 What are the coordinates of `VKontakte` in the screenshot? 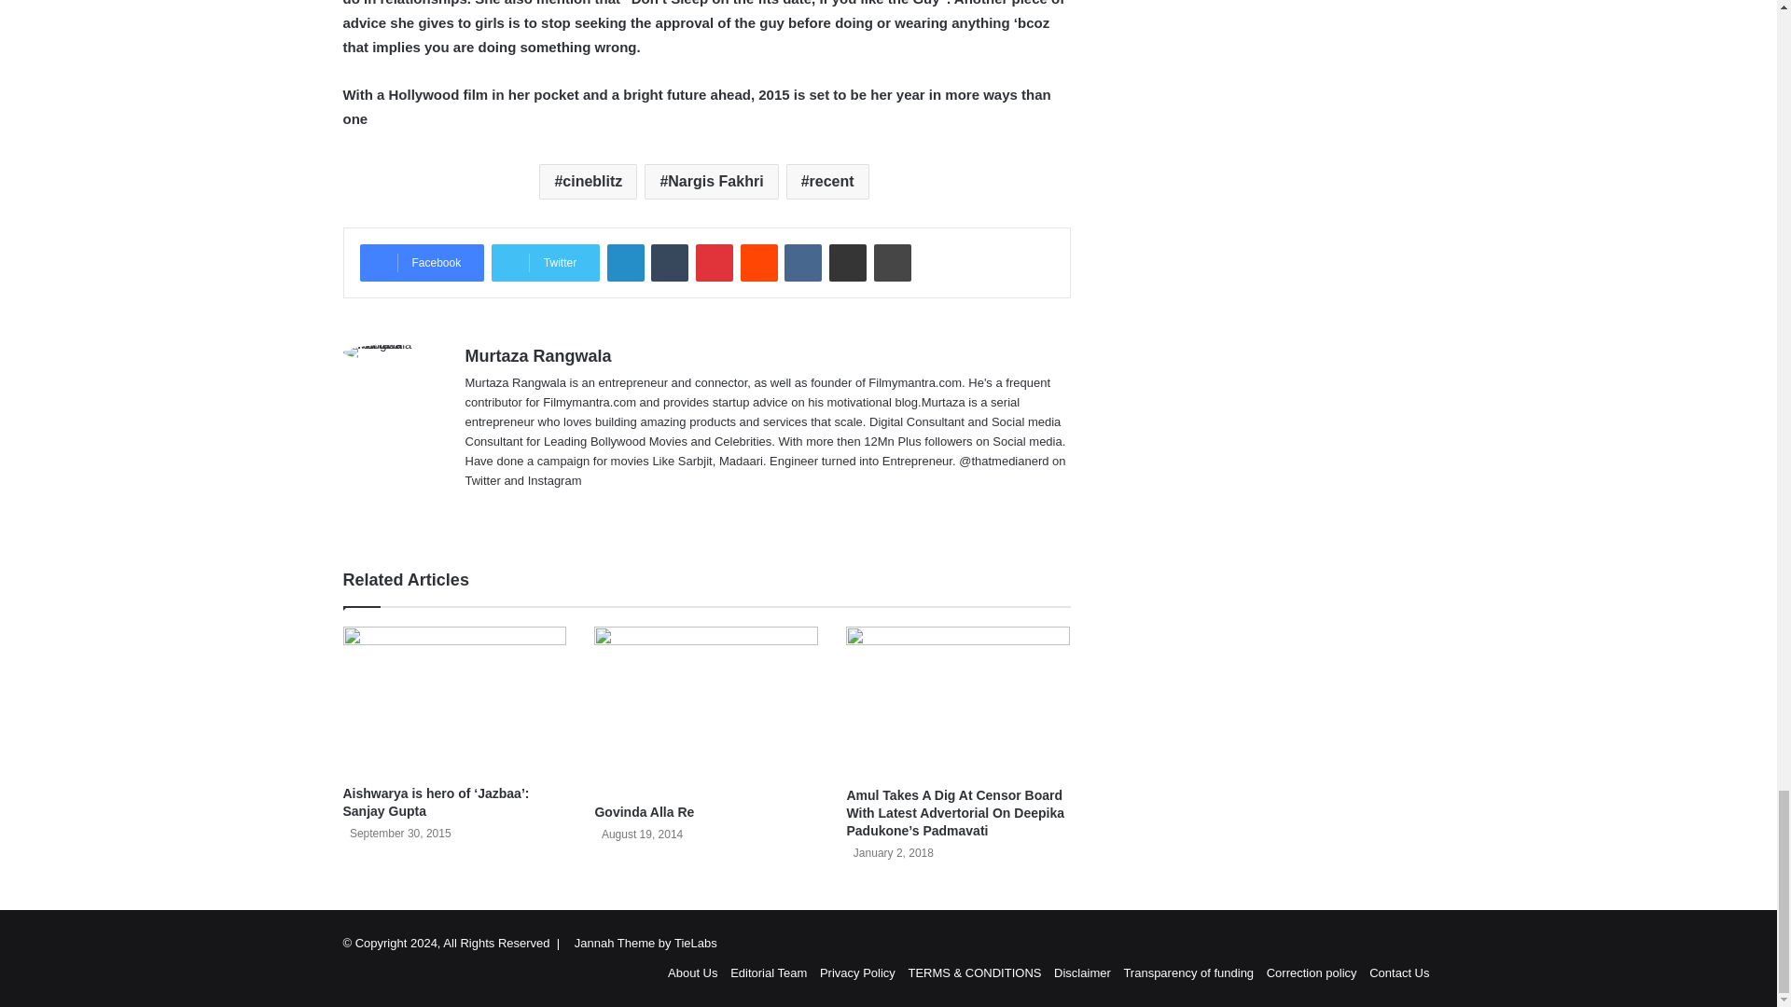 It's located at (802, 263).